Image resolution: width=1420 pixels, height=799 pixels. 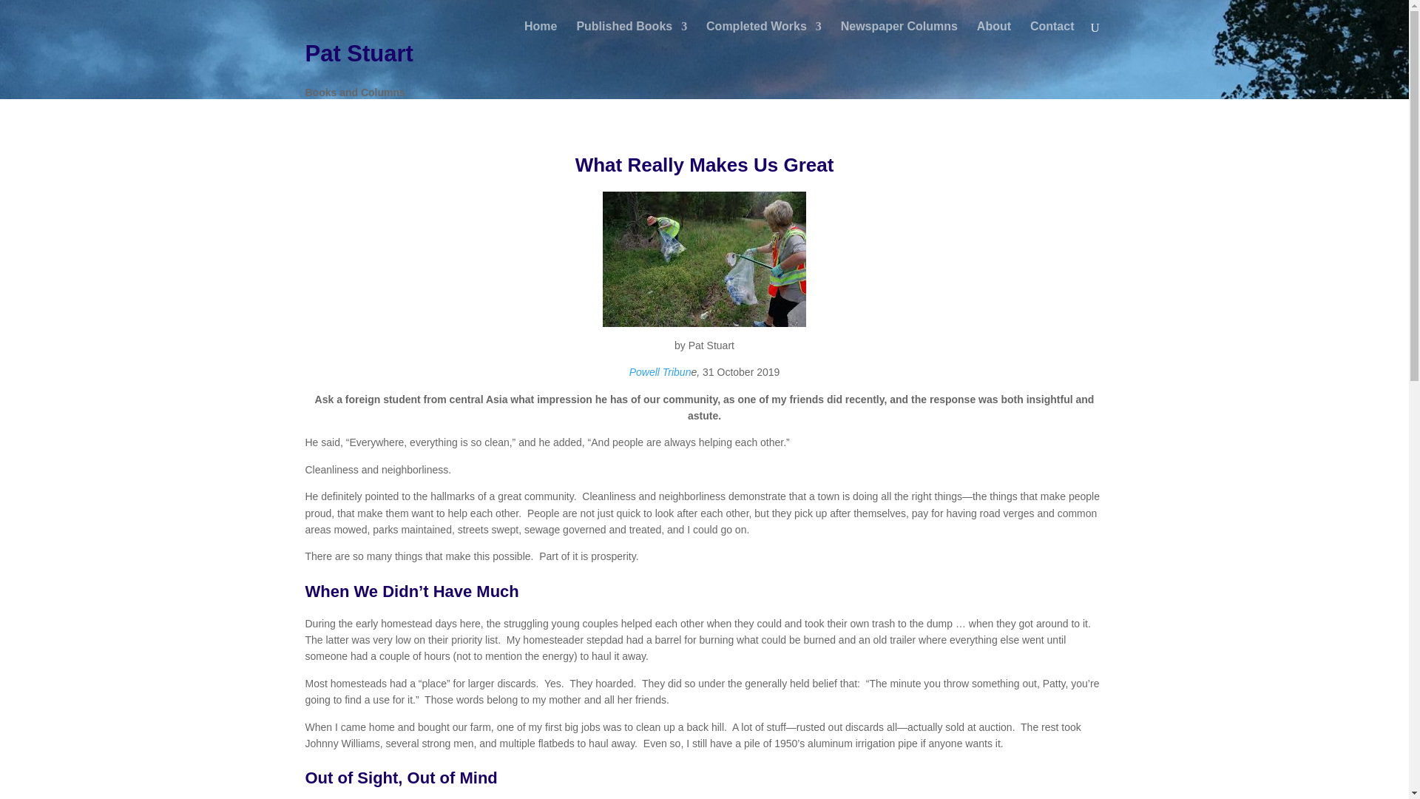 I want to click on Contact, so click(x=1052, y=37).